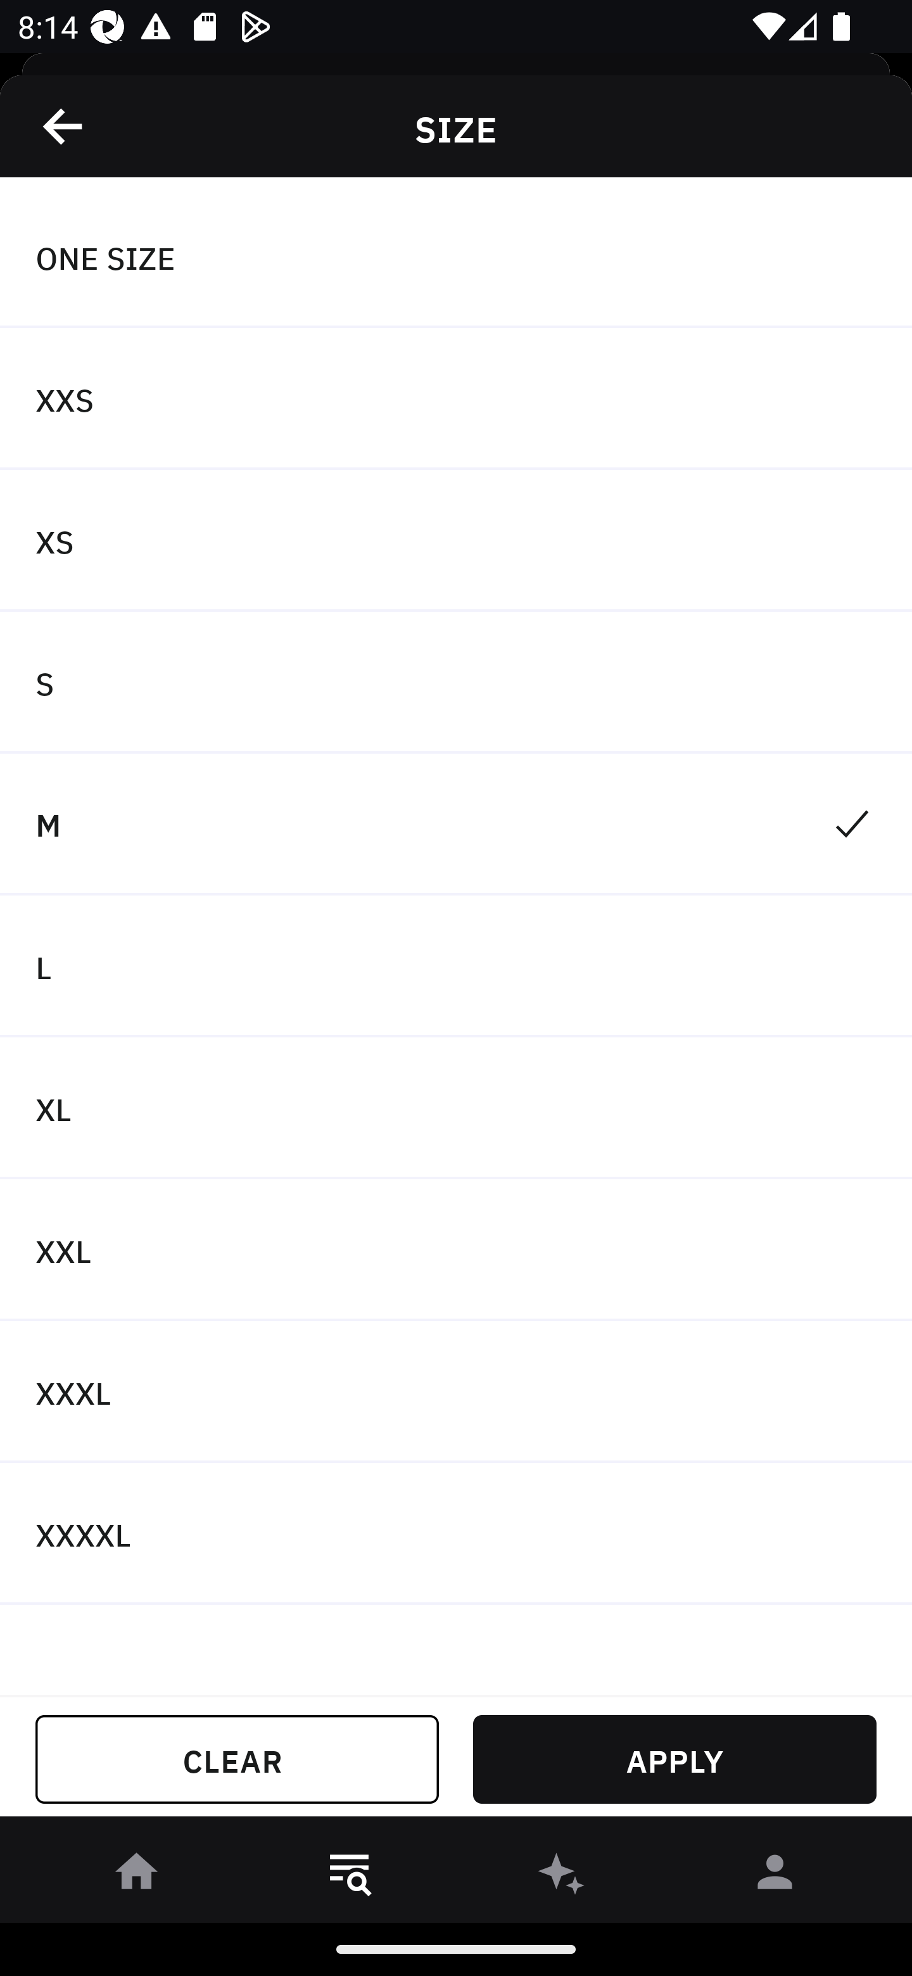 The width and height of the screenshot is (912, 1976). What do you see at coordinates (456, 1108) in the screenshot?
I see `XL` at bounding box center [456, 1108].